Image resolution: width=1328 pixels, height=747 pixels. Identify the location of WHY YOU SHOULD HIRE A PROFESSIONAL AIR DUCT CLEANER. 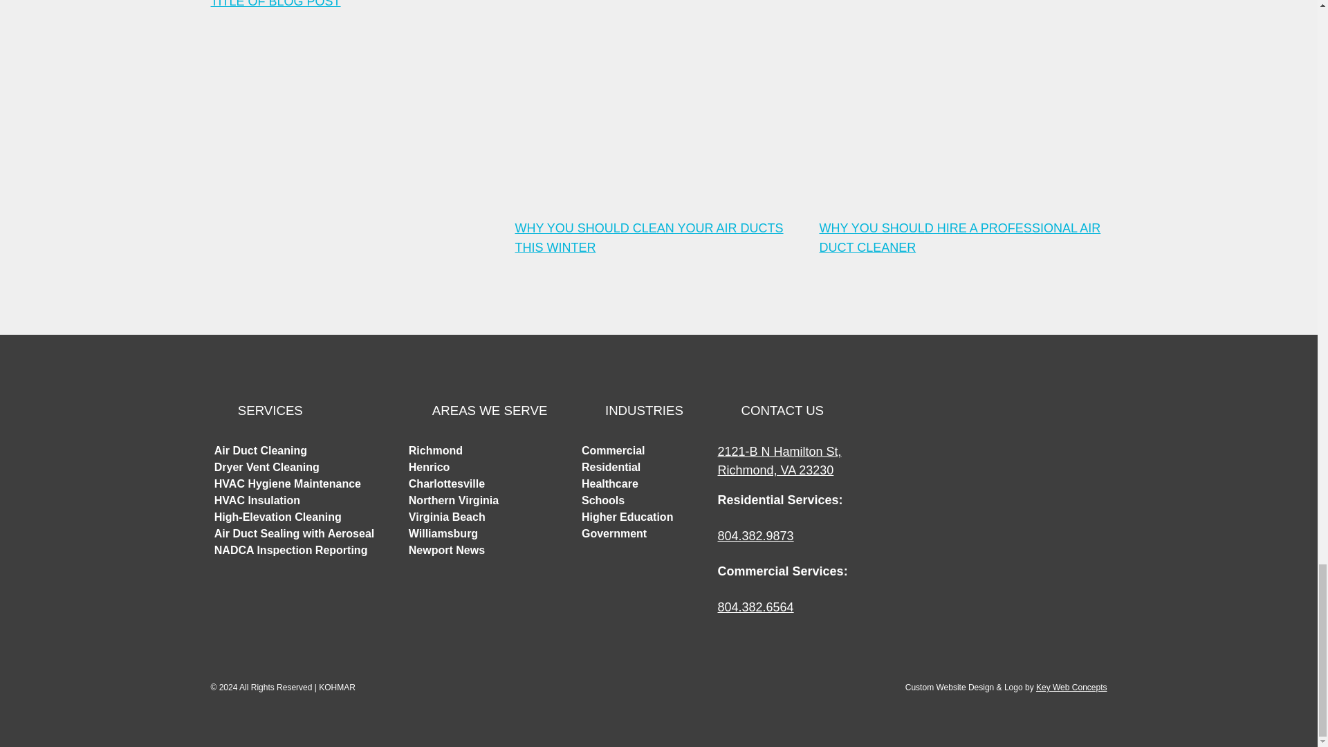
(963, 129).